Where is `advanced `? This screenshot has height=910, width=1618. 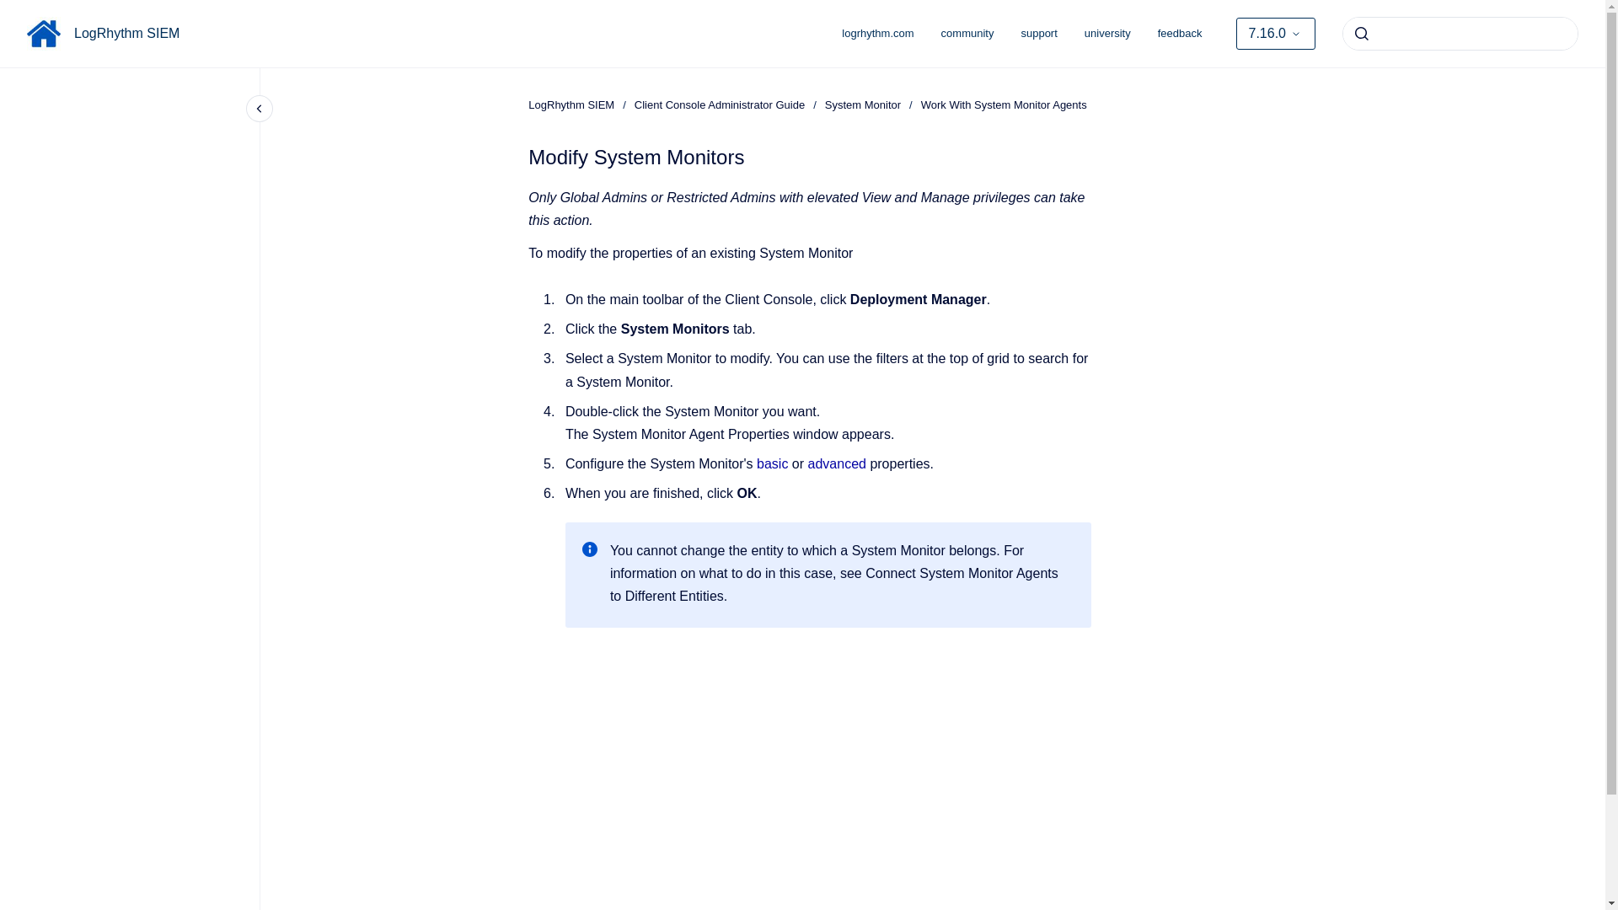 advanced  is located at coordinates (838, 463).